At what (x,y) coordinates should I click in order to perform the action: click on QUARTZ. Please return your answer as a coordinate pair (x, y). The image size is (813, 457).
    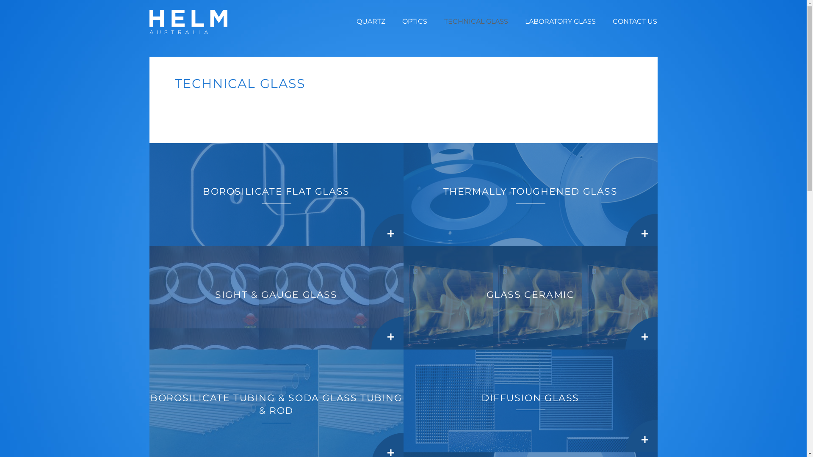
    Looking at the image, I should click on (371, 22).